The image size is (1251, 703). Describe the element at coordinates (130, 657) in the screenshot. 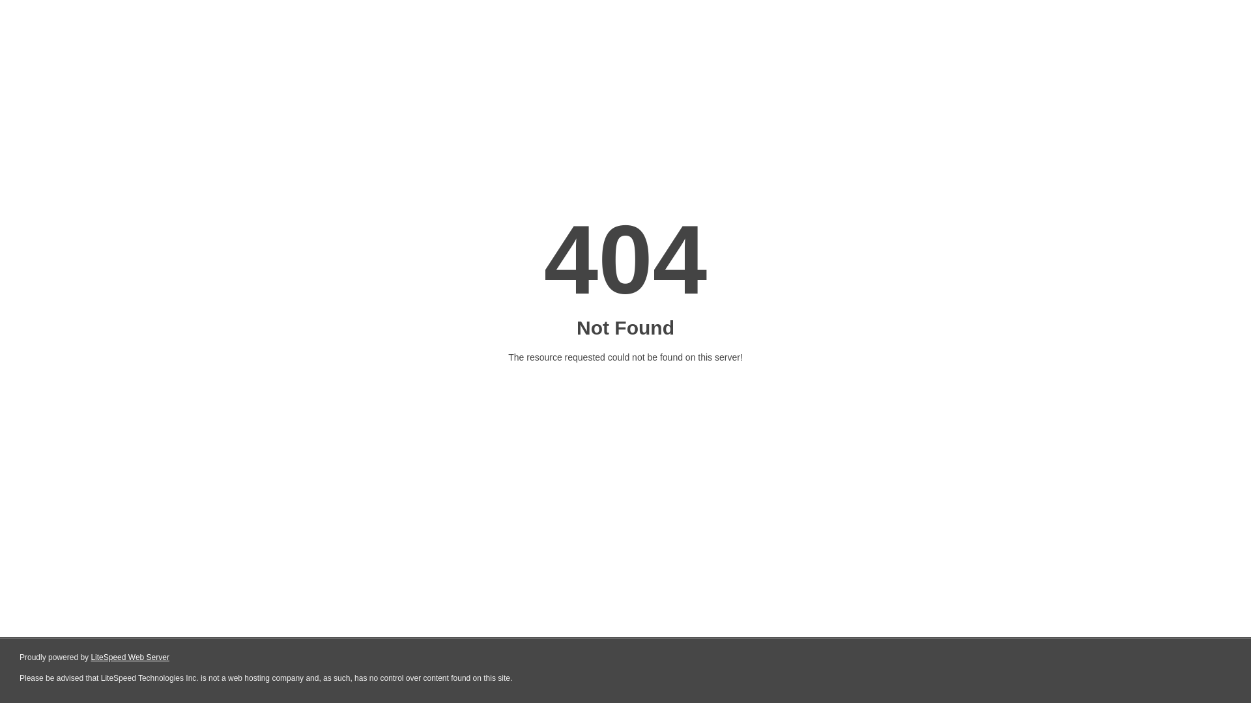

I see `LiteSpeed Web Server` at that location.